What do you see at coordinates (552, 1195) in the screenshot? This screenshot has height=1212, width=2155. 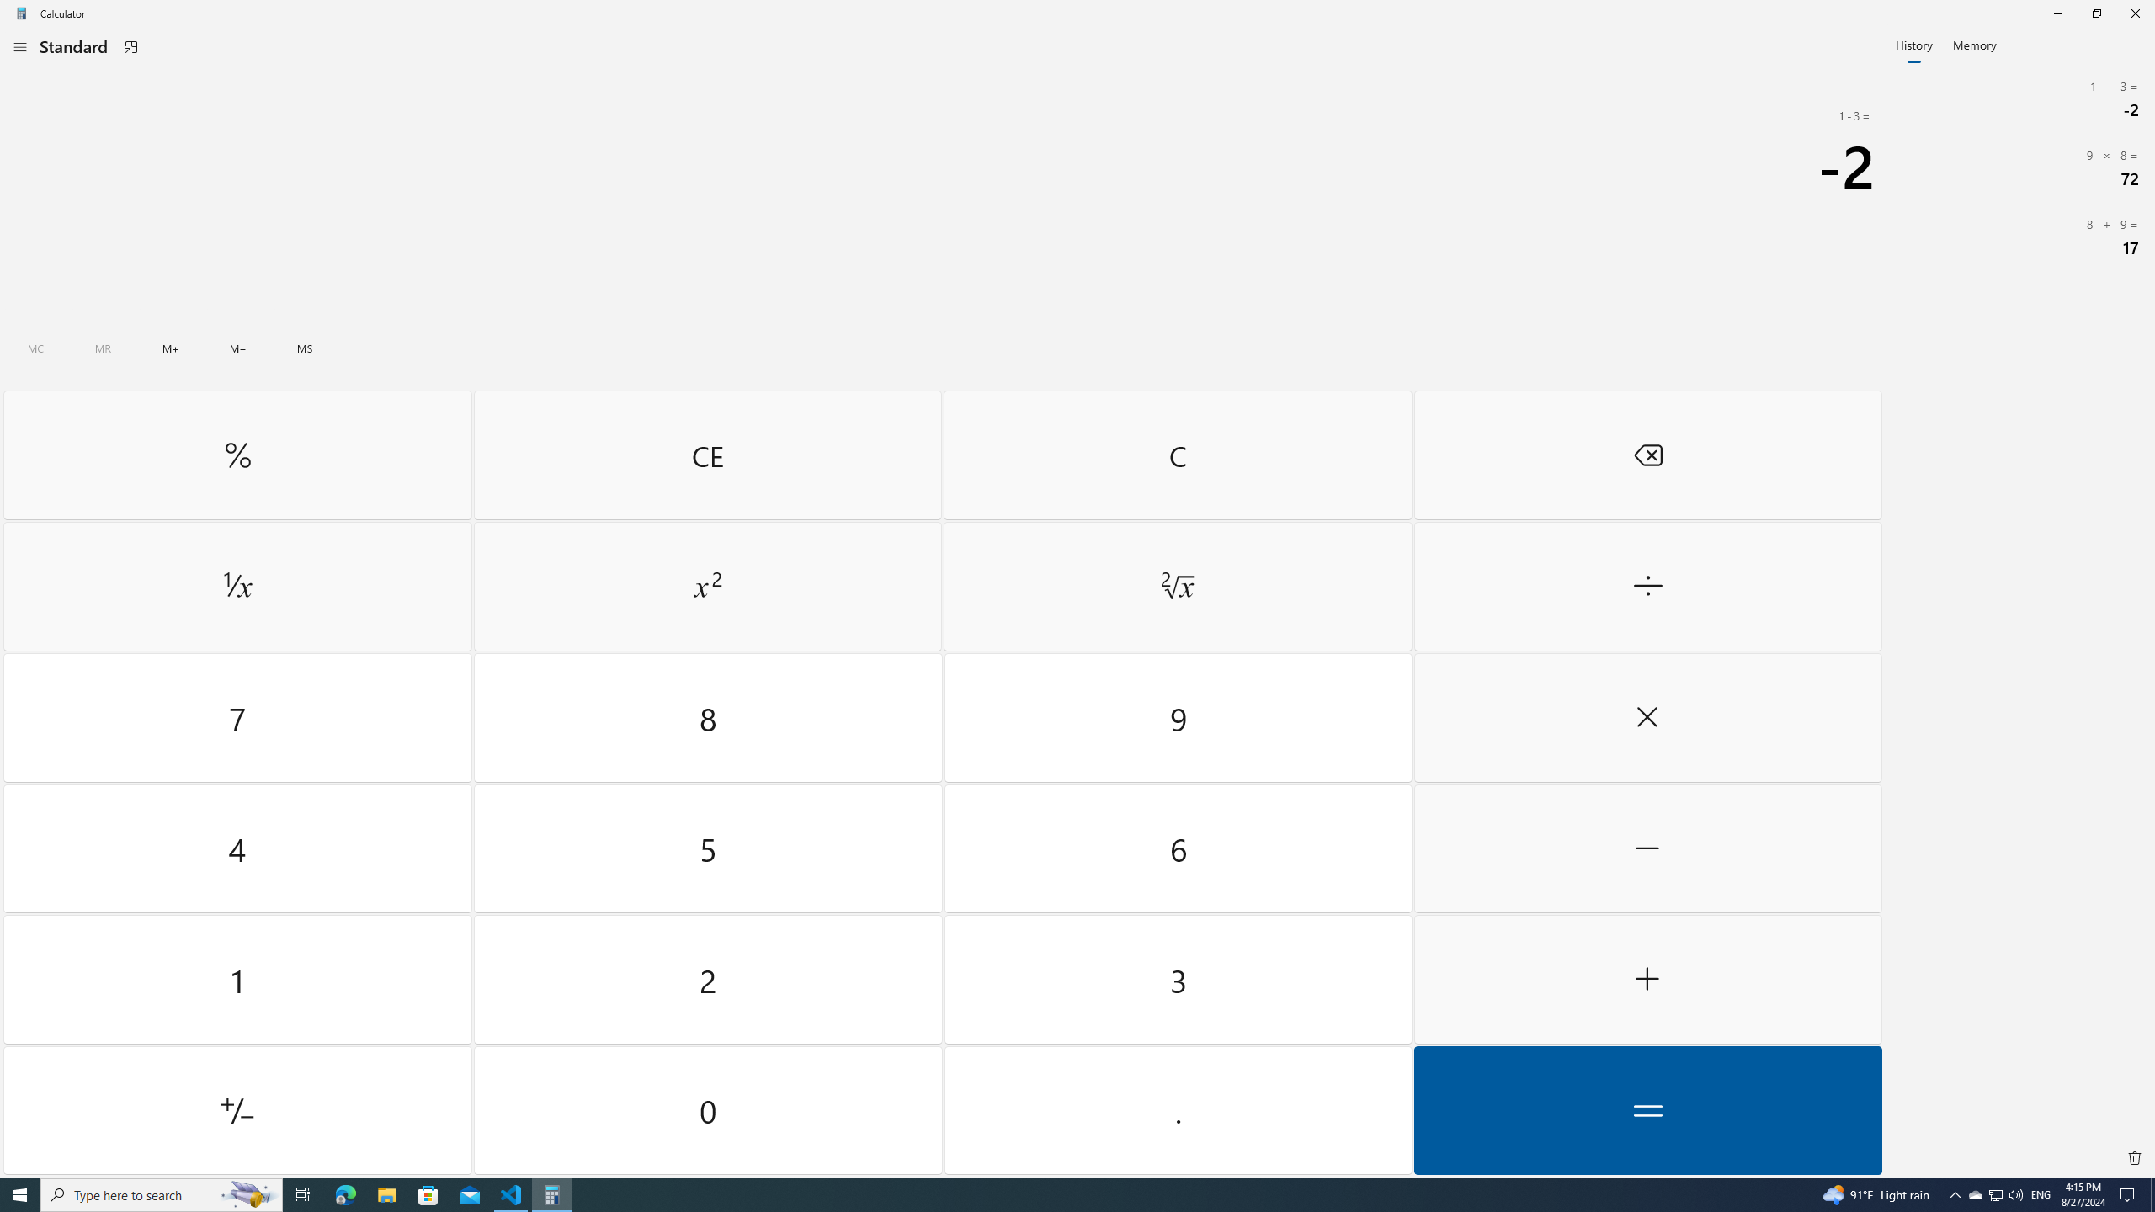 I see `Calculator - 1 running window` at bounding box center [552, 1195].